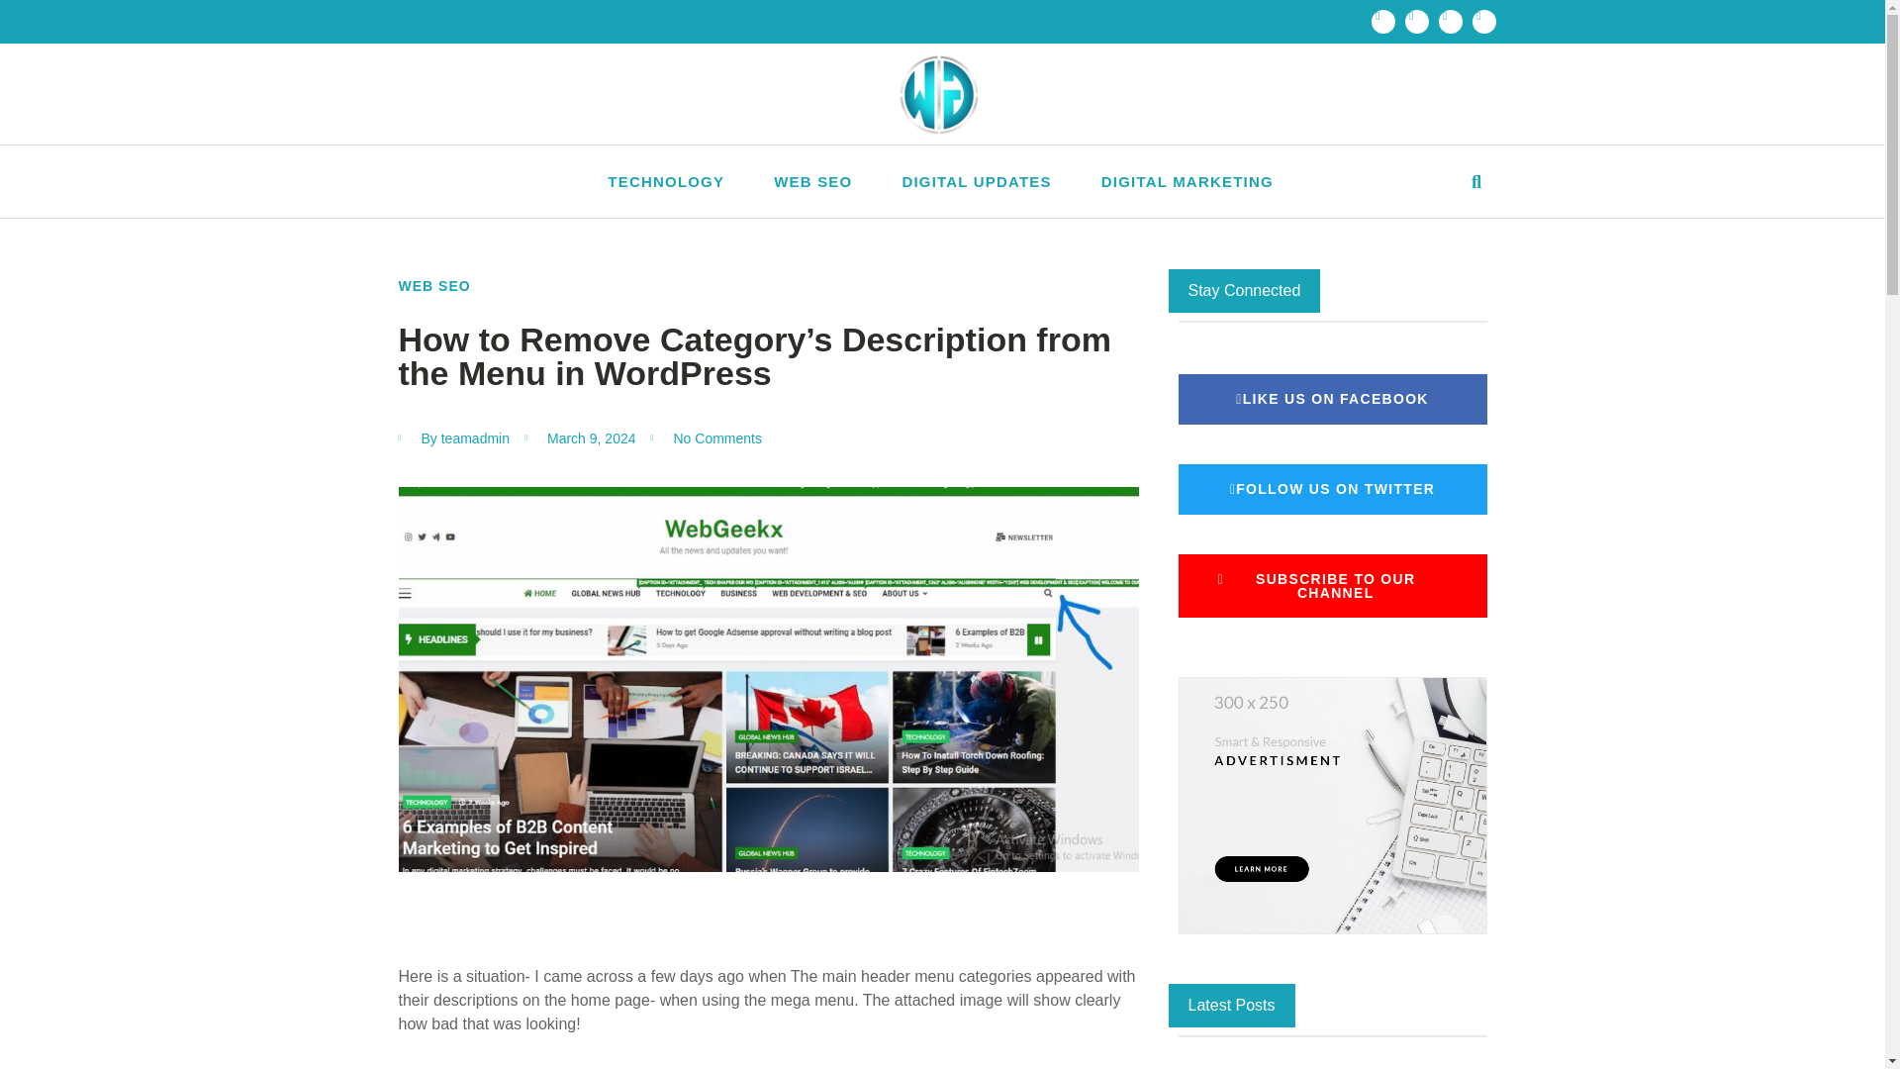  What do you see at coordinates (433, 285) in the screenshot?
I see `WEB SEO` at bounding box center [433, 285].